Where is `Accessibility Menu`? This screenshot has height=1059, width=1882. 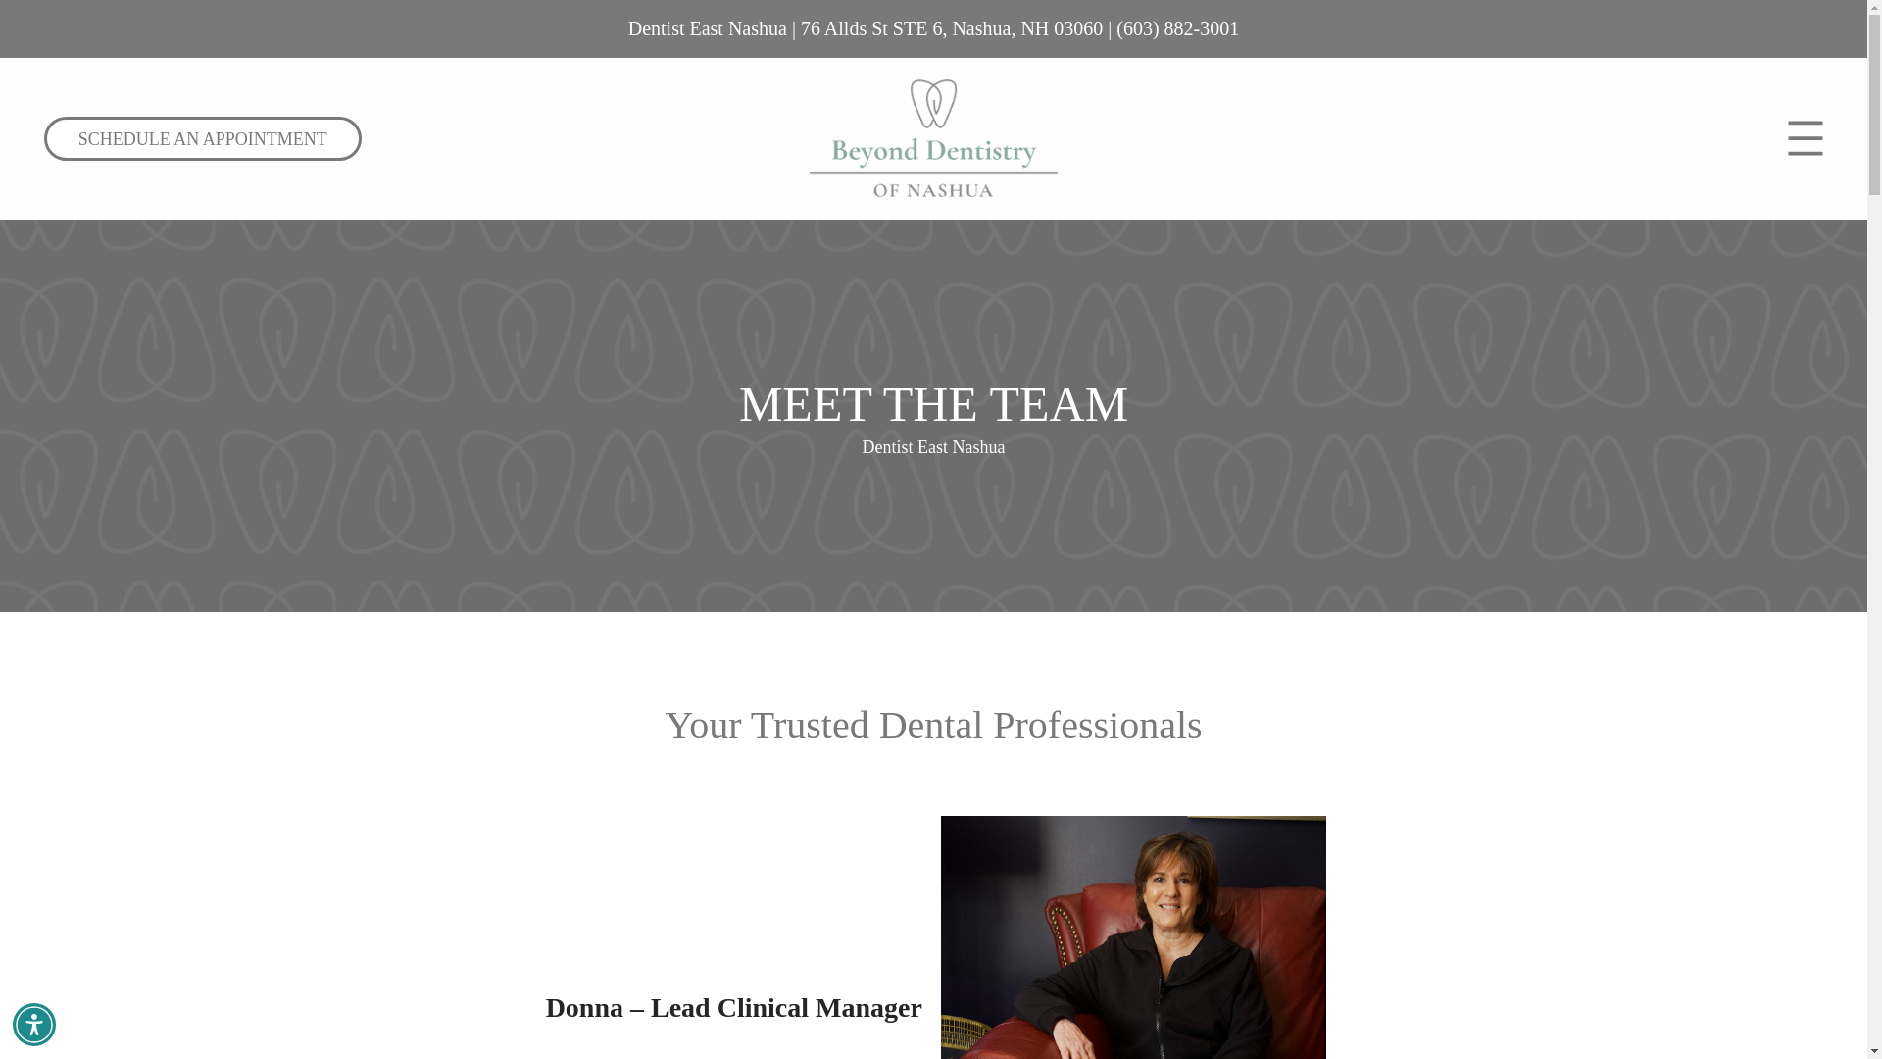
Accessibility Menu is located at coordinates (34, 1024).